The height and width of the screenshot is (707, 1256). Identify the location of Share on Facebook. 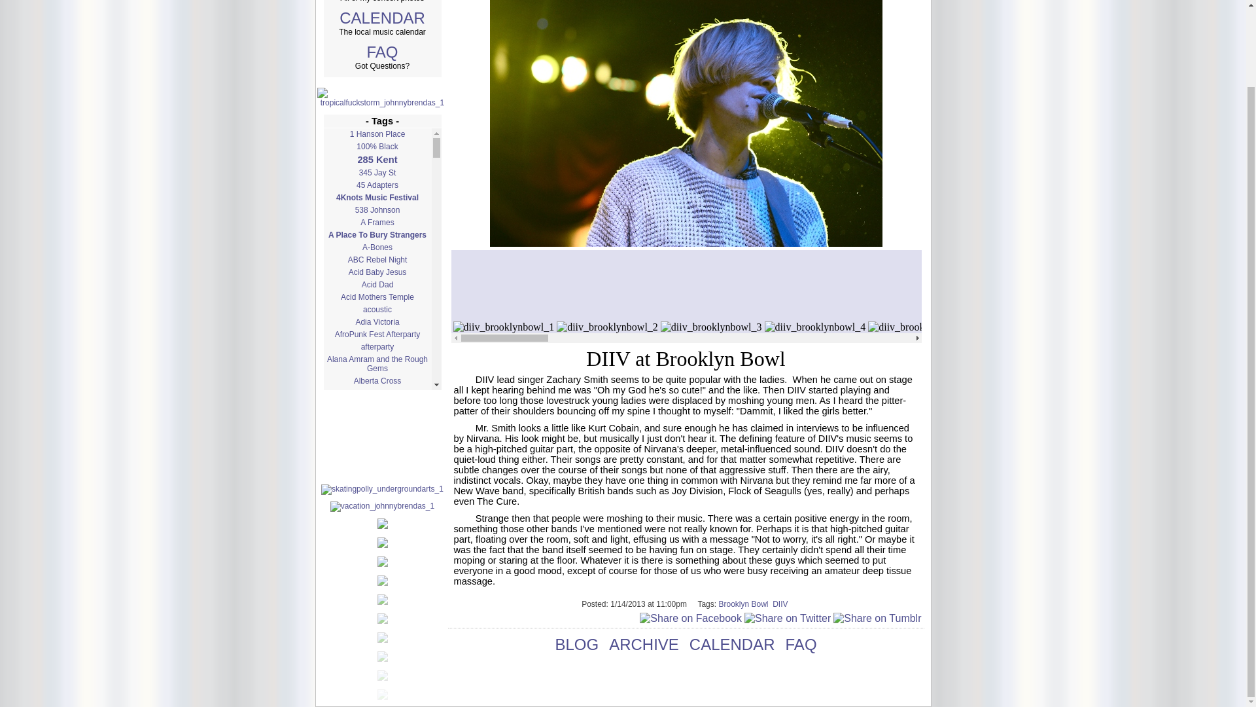
(691, 618).